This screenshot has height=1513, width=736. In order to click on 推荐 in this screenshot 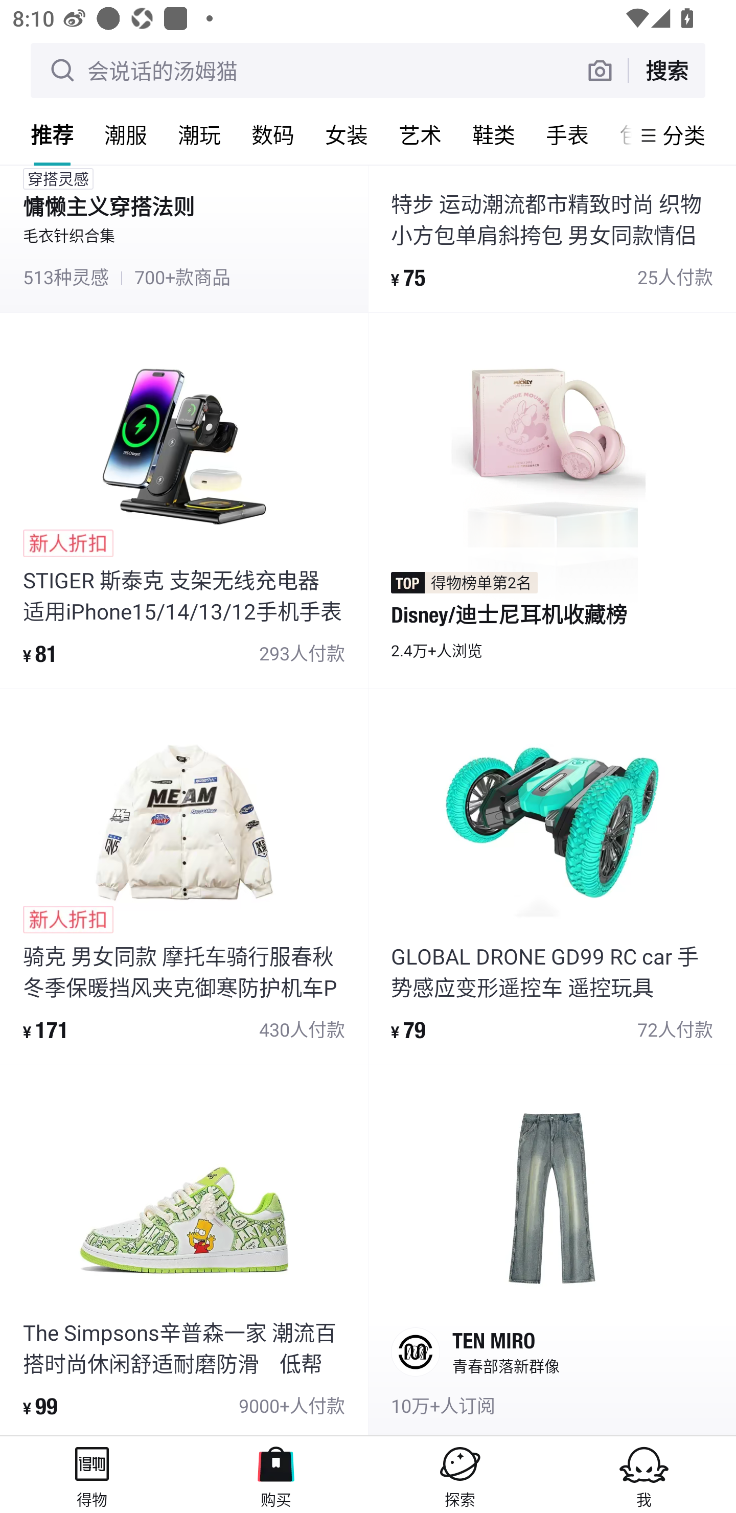, I will do `click(52, 134)`.